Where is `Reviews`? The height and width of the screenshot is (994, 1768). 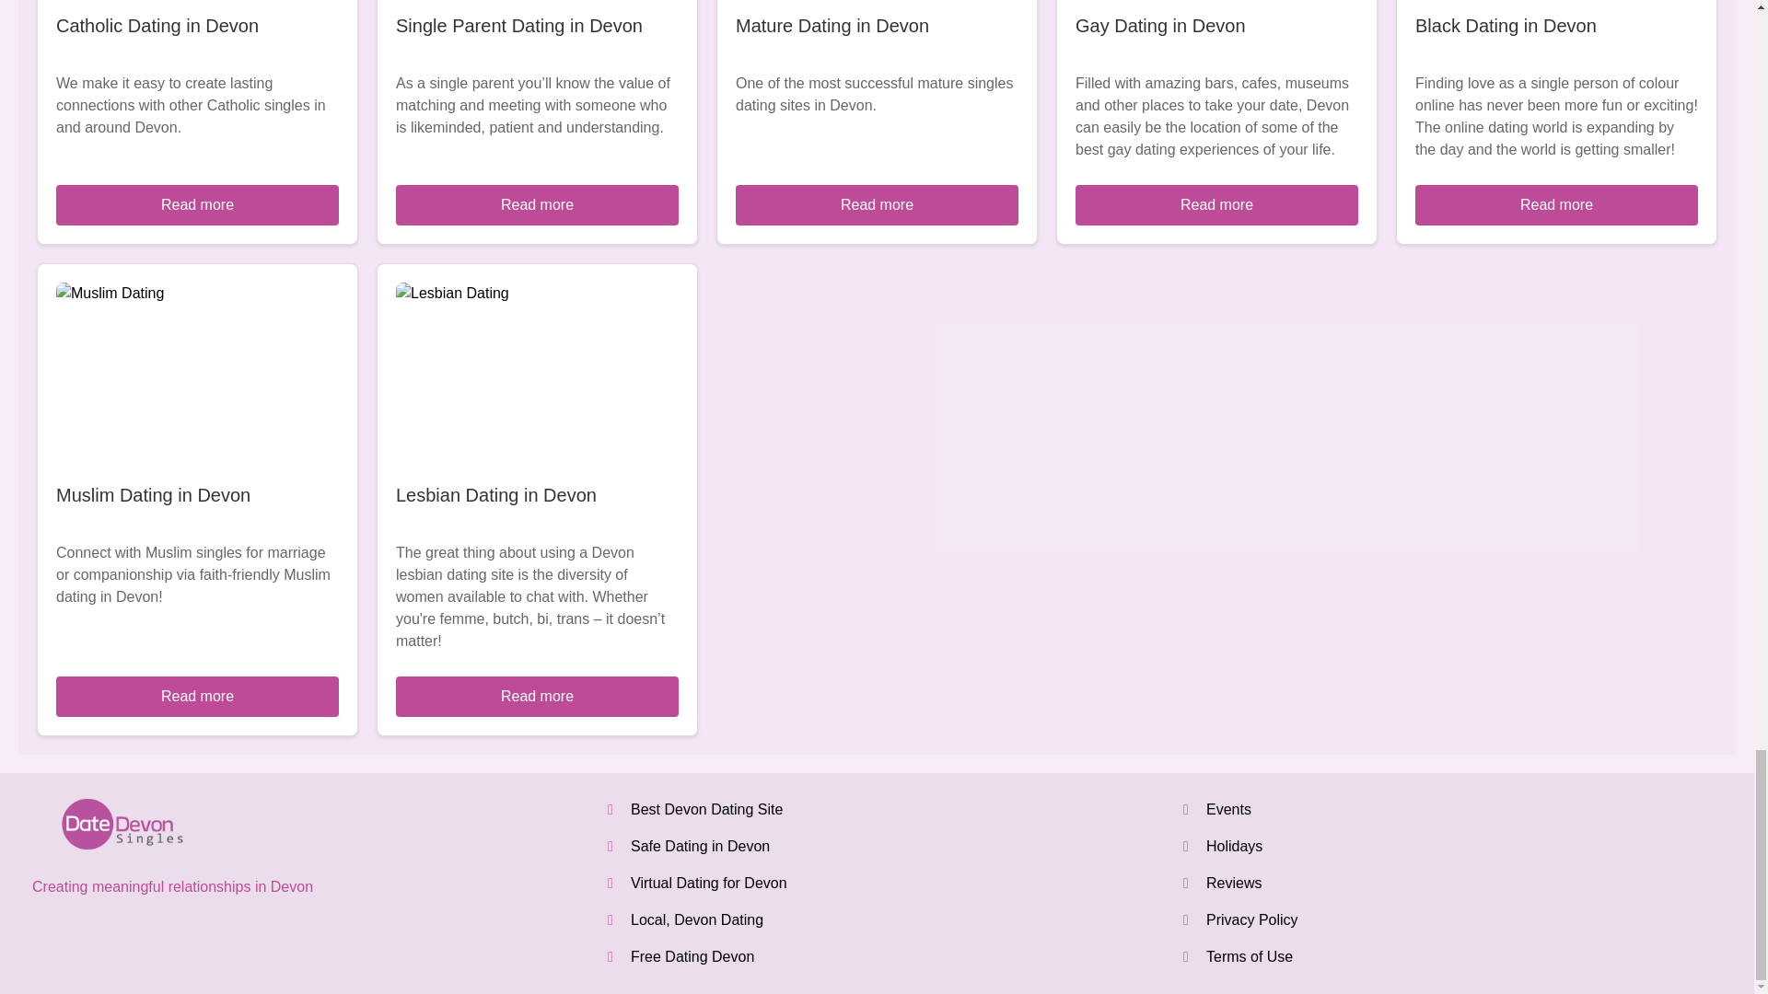 Reviews is located at coordinates (1234, 883).